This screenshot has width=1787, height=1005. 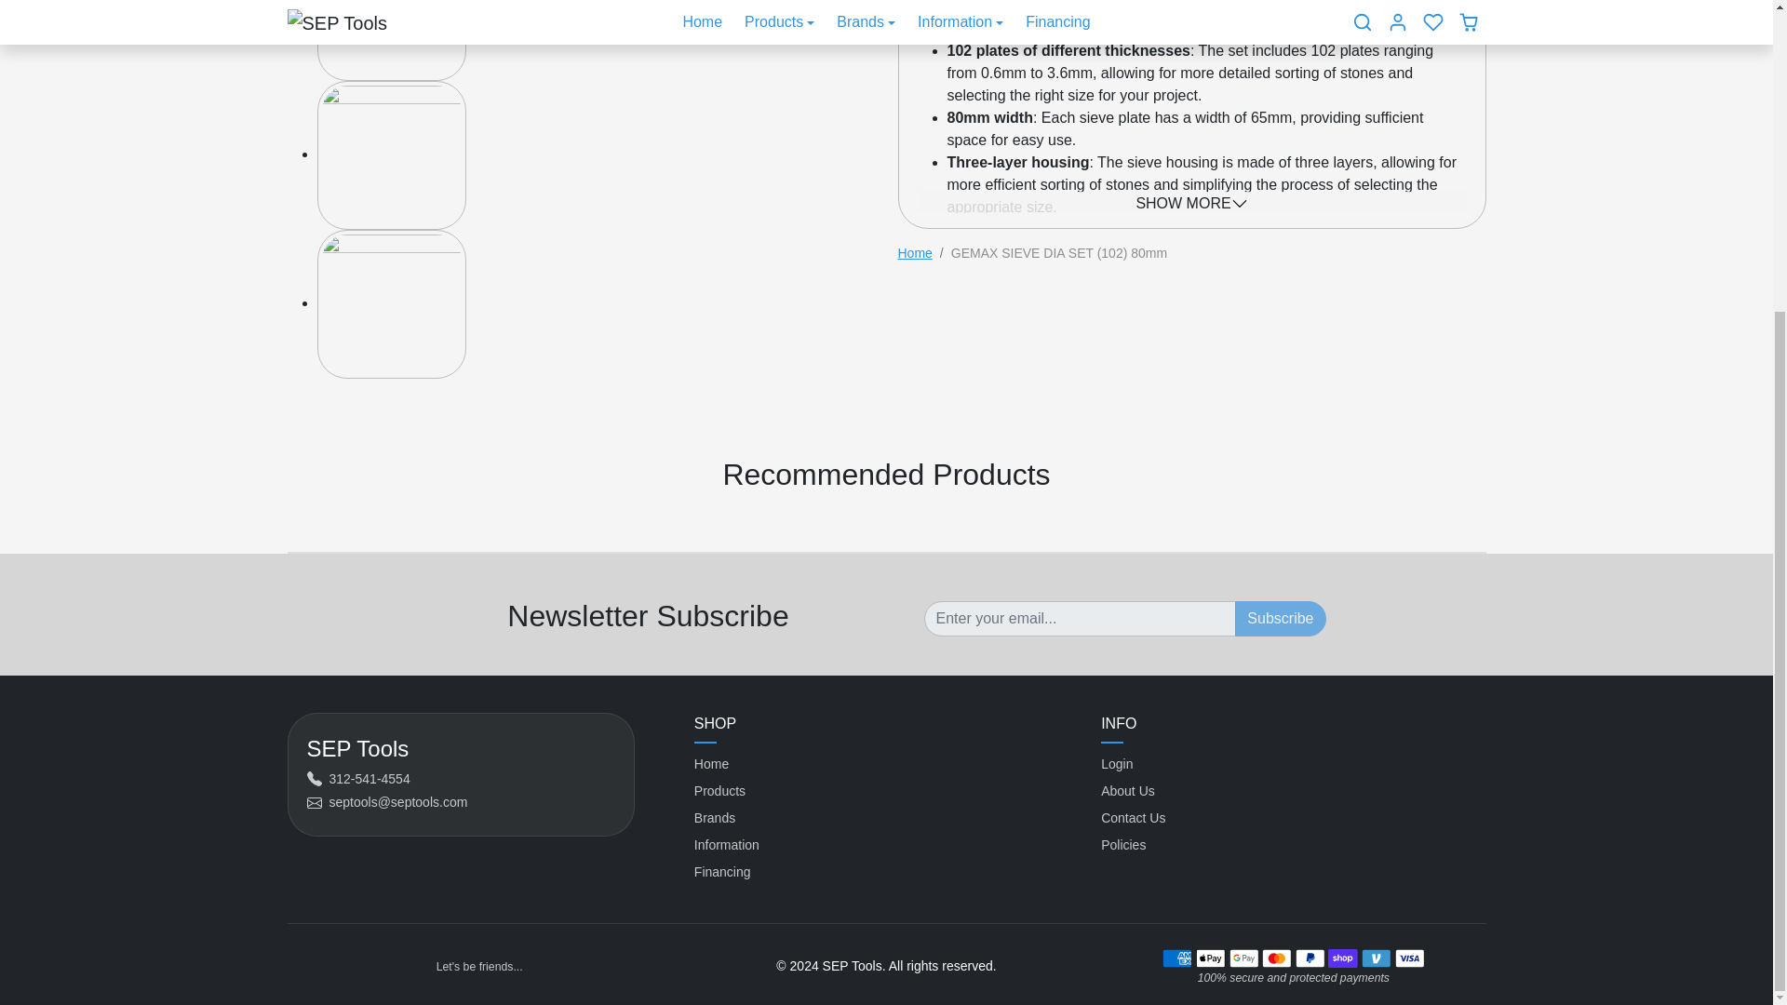 What do you see at coordinates (1342, 958) in the screenshot?
I see `ShopifyPay` at bounding box center [1342, 958].